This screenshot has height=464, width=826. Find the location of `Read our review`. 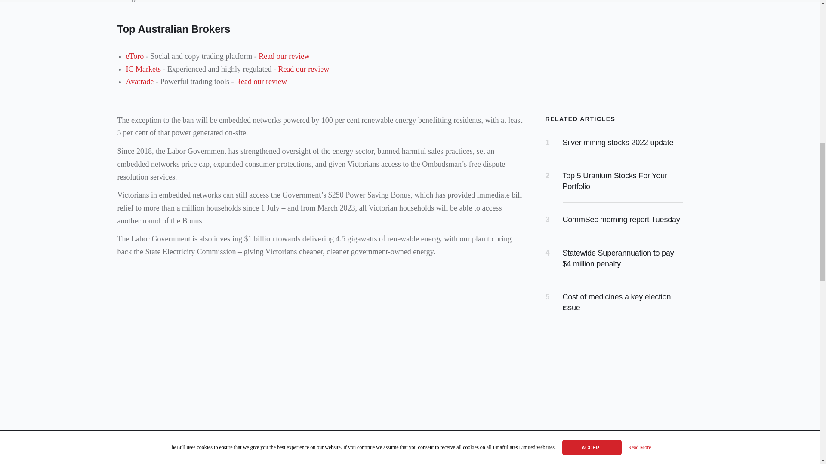

Read our review is located at coordinates (261, 82).